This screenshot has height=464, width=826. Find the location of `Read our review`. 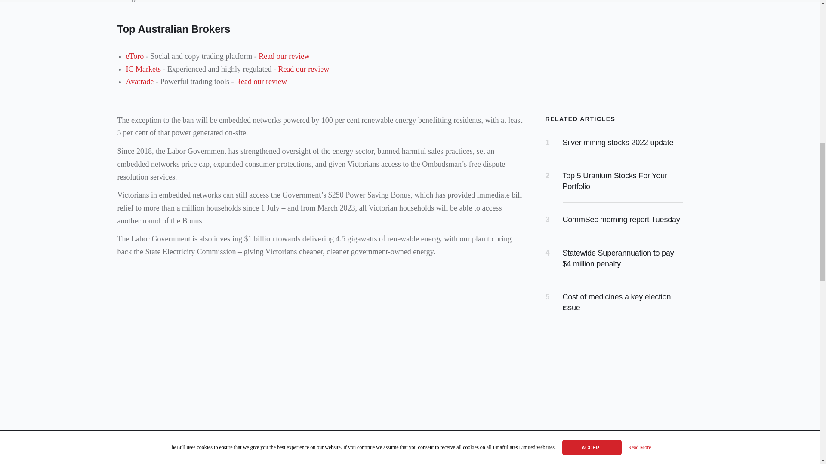

Read our review is located at coordinates (261, 82).